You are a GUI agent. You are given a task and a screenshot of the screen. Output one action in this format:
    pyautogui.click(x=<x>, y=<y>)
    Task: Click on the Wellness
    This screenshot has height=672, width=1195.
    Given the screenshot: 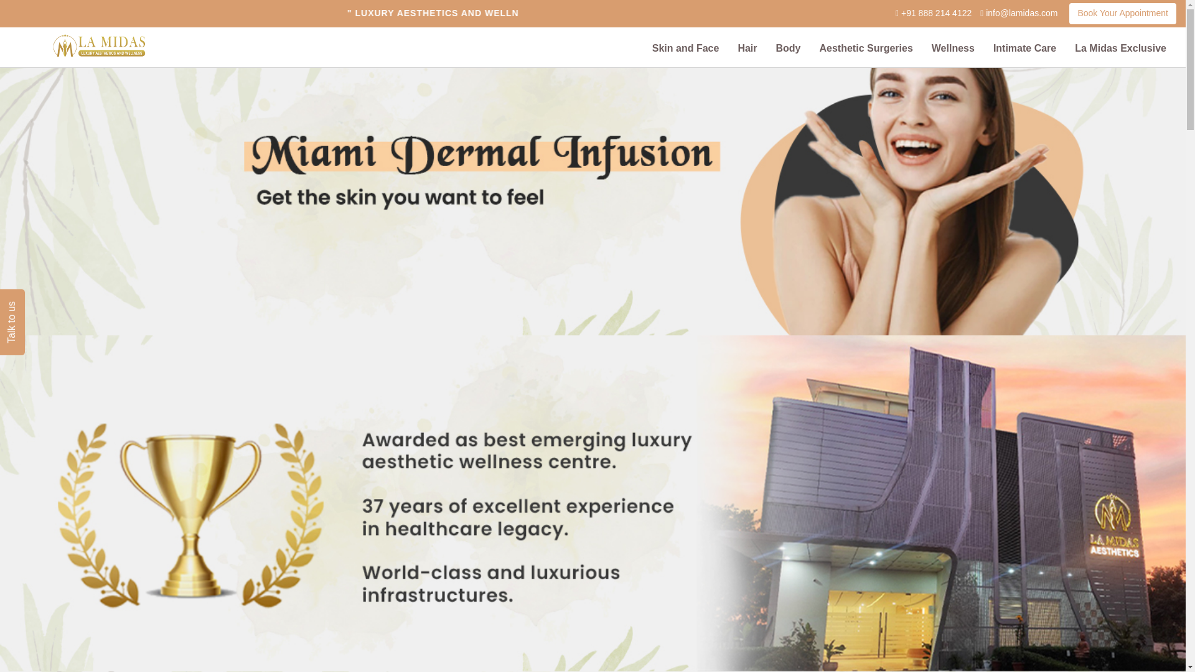 What is the action you would take?
    pyautogui.click(x=953, y=48)
    